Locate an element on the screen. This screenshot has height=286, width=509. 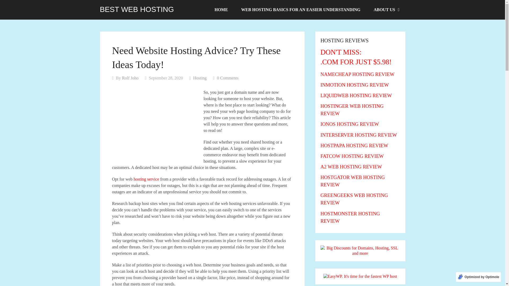
HOSTINGER WEB HOSTING REVIEW is located at coordinates (352, 110).